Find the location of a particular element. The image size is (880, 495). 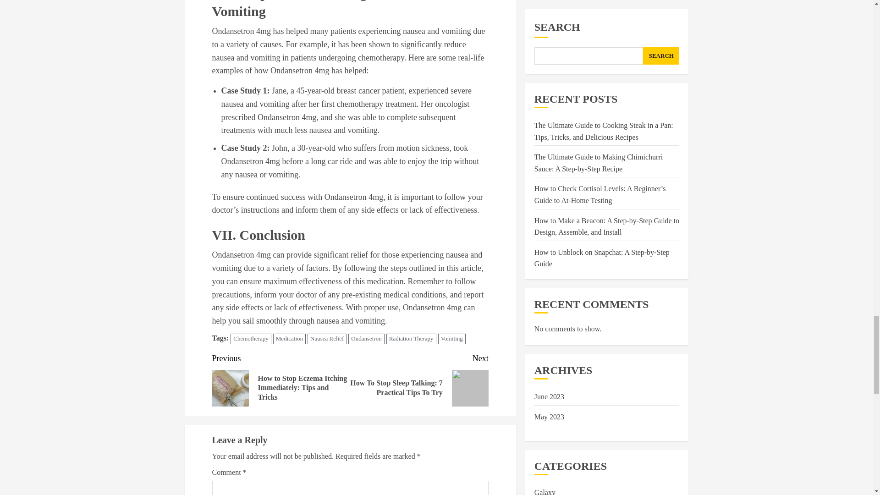

Radiation Therapy is located at coordinates (411, 338).